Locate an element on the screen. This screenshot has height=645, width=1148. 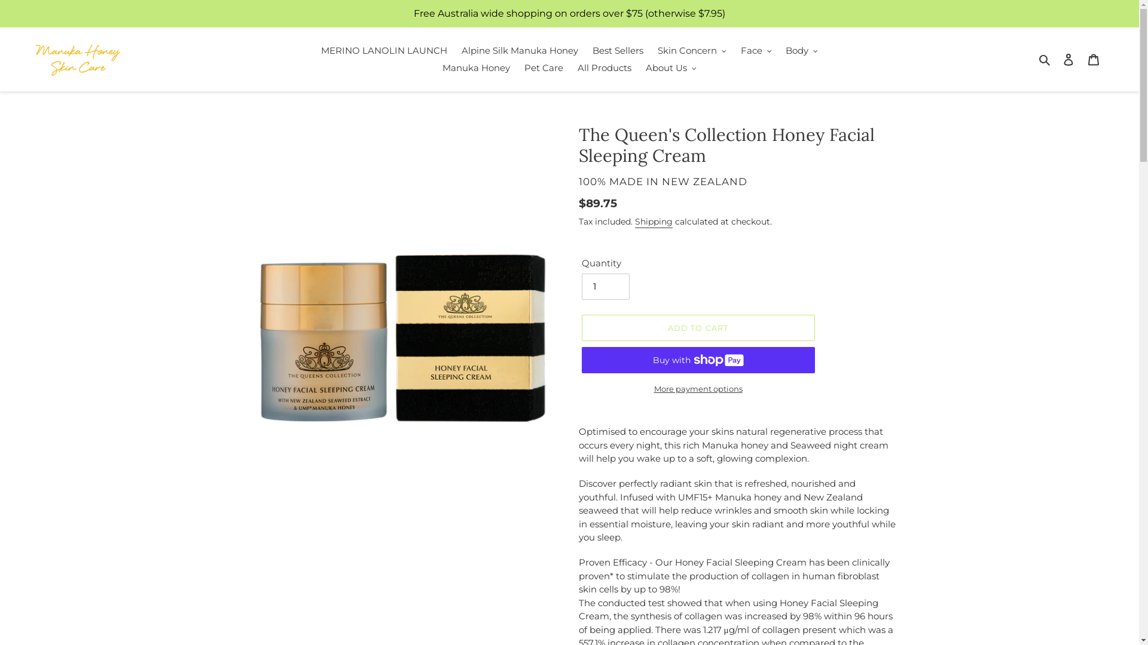
Face is located at coordinates (756, 51).